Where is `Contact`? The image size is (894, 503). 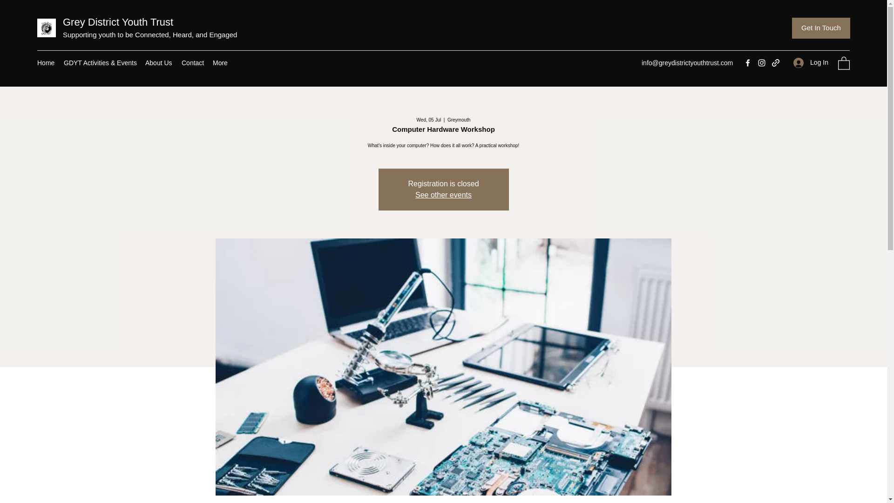
Contact is located at coordinates (193, 62).